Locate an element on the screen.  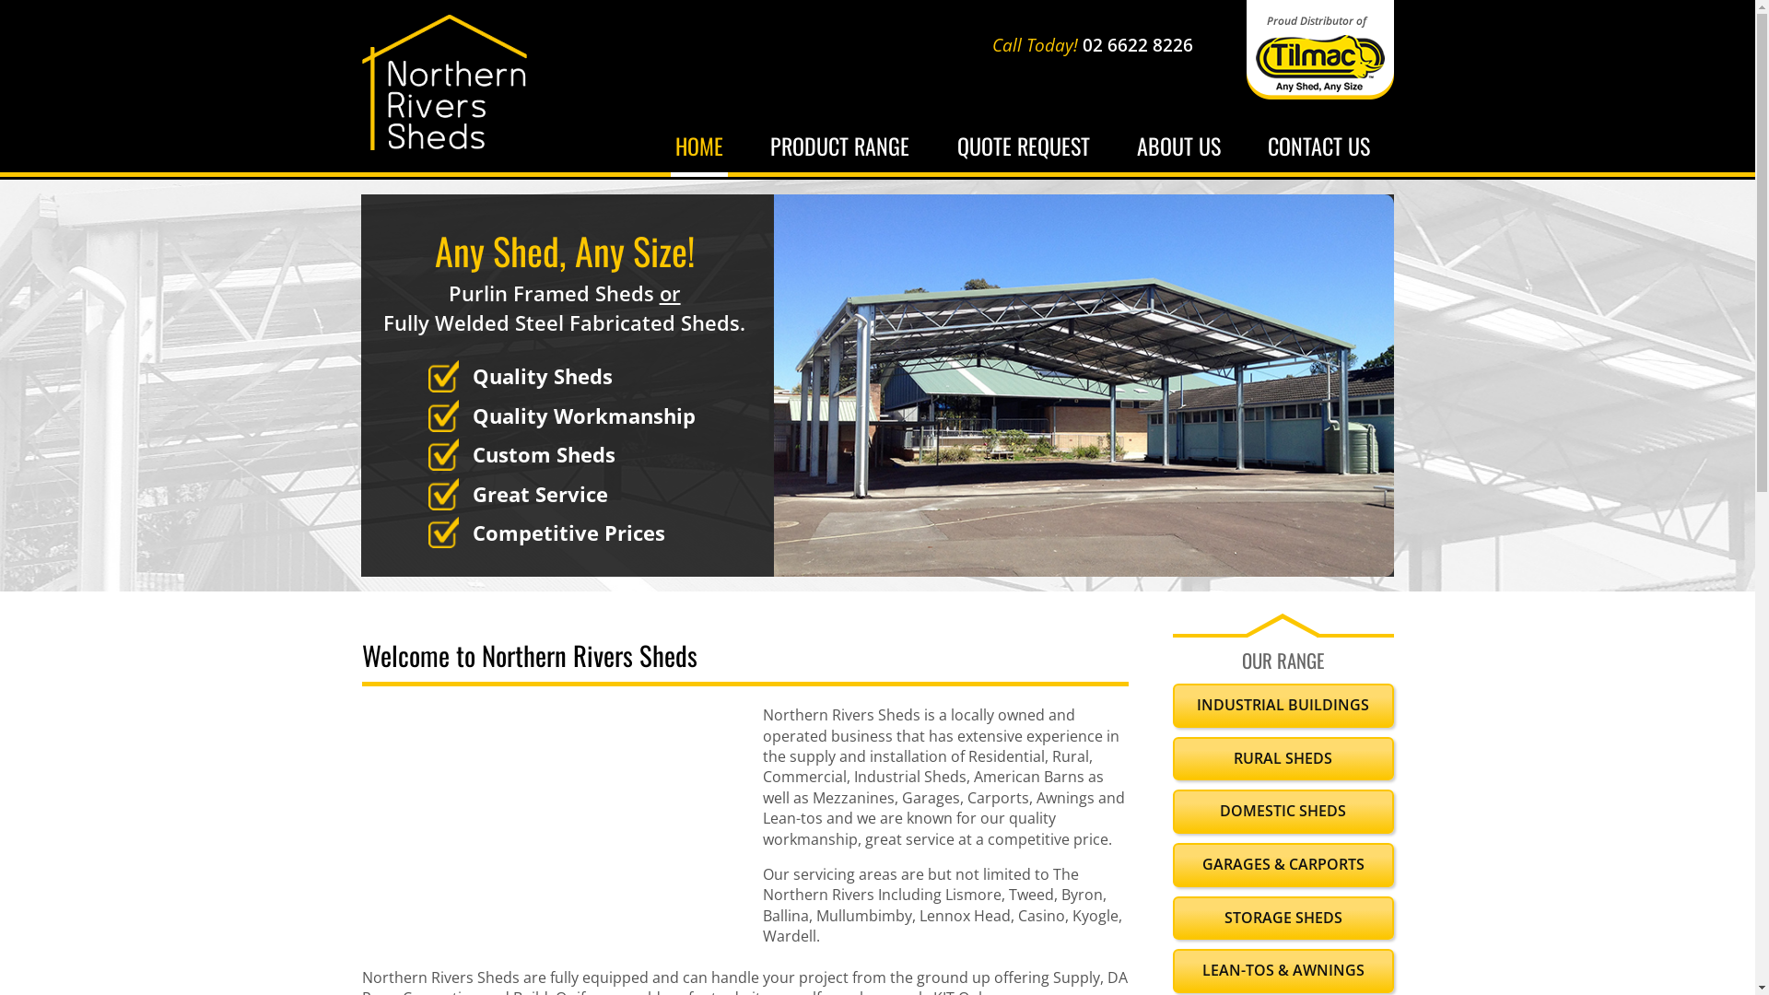
ABOUT US is located at coordinates (1179, 147).